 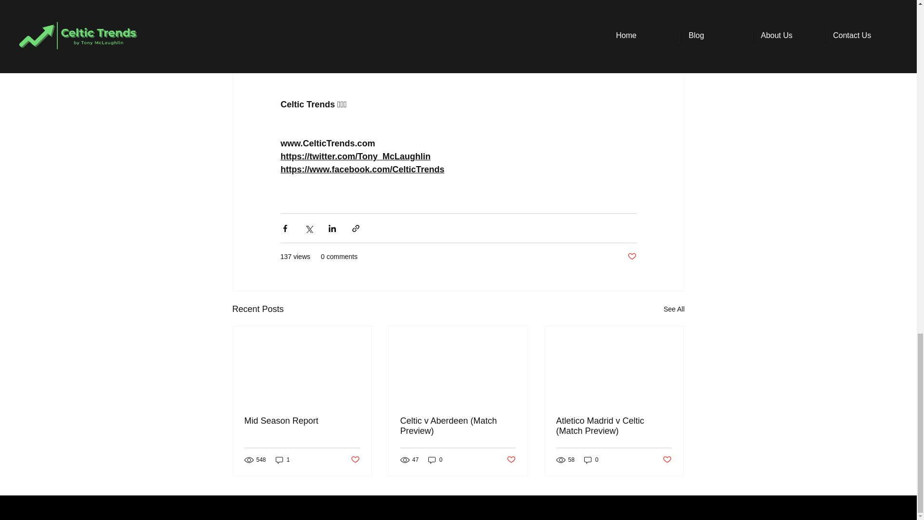 What do you see at coordinates (435, 460) in the screenshot?
I see `0` at bounding box center [435, 460].